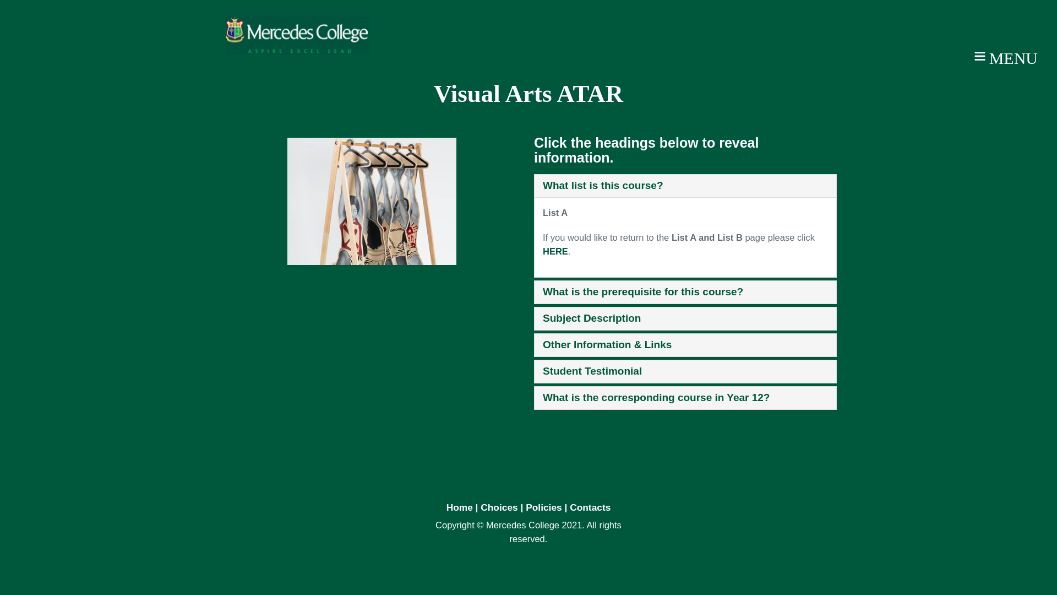 The height and width of the screenshot is (595, 1057). I want to click on Student Testimonial, so click(592, 371).